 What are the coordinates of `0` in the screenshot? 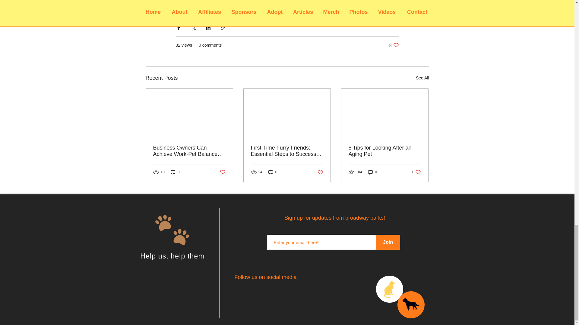 It's located at (318, 172).